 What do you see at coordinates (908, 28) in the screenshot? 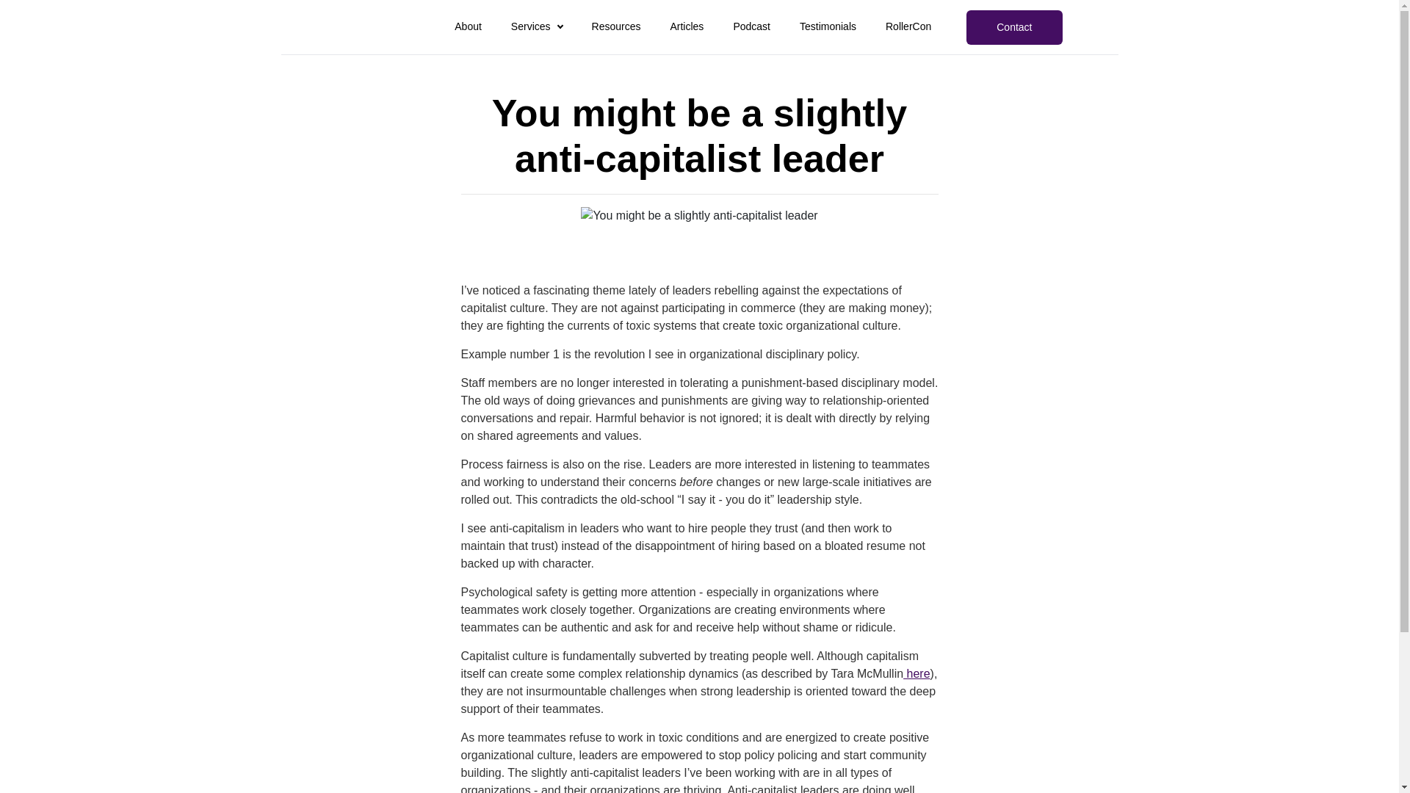
I see `RollerCon` at bounding box center [908, 28].